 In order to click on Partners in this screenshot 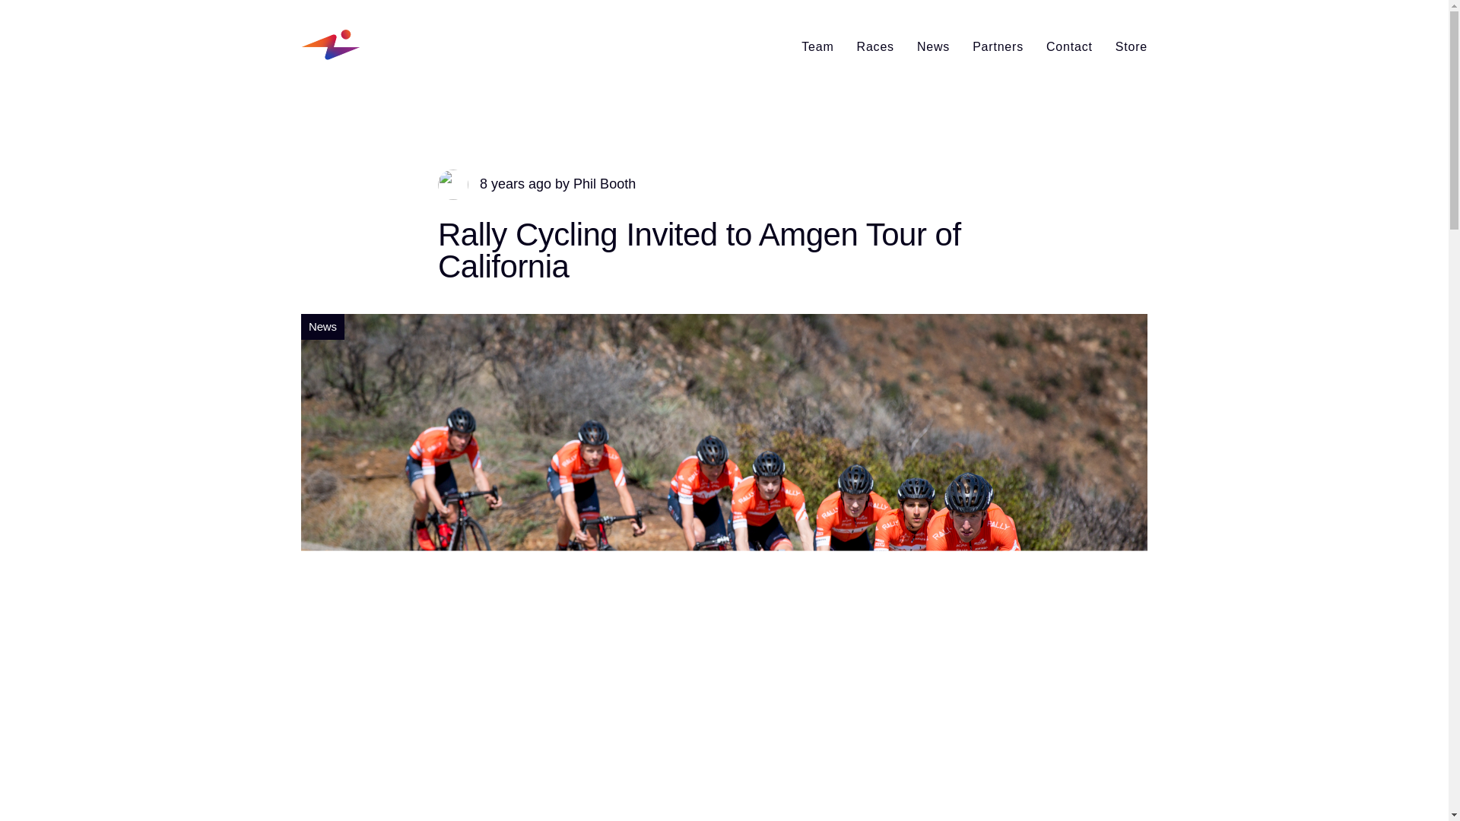, I will do `click(998, 46)`.